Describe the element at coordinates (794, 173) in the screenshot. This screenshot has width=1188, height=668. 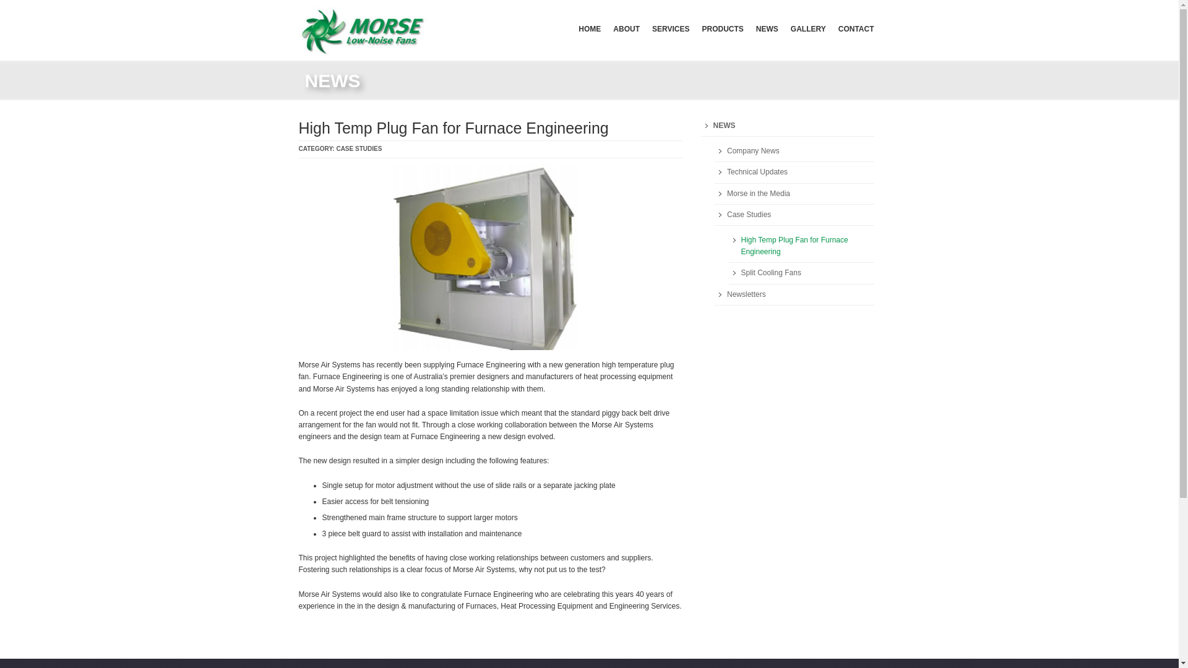
I see `Technical Updates` at that location.